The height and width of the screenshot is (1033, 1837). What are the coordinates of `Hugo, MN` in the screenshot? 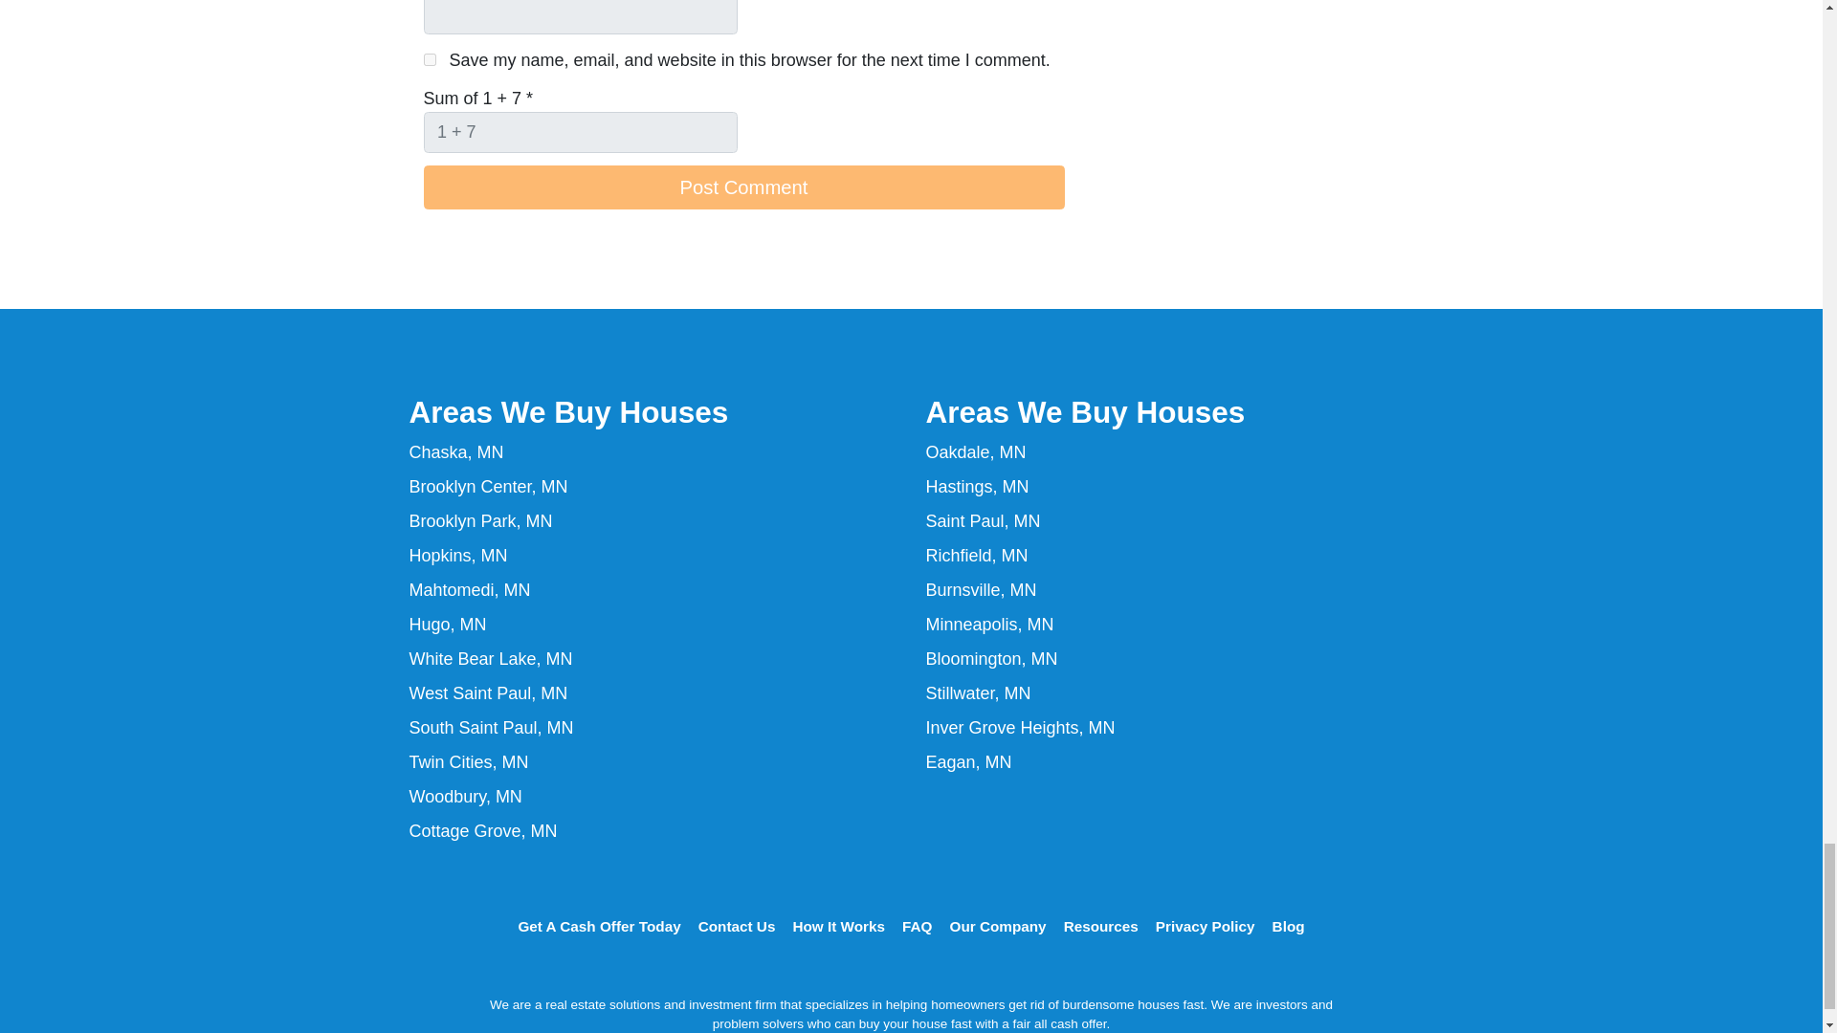 It's located at (448, 624).